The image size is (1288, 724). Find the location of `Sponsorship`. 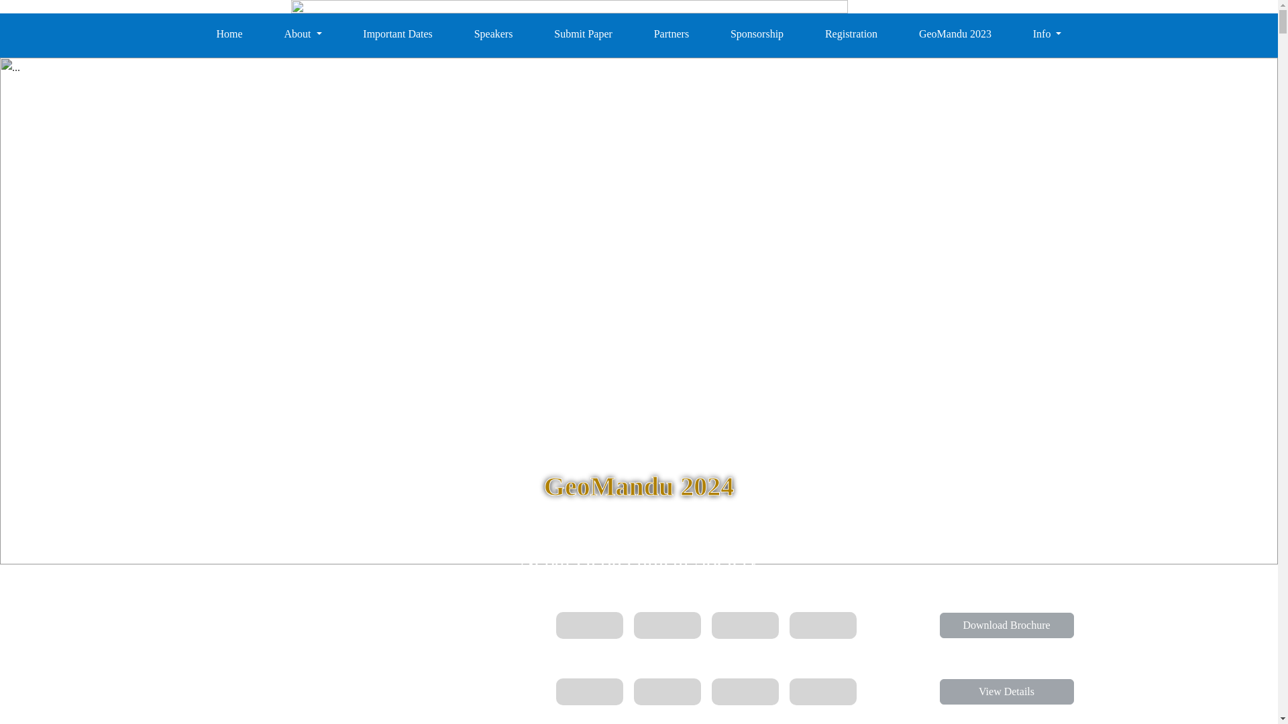

Sponsorship is located at coordinates (757, 35).